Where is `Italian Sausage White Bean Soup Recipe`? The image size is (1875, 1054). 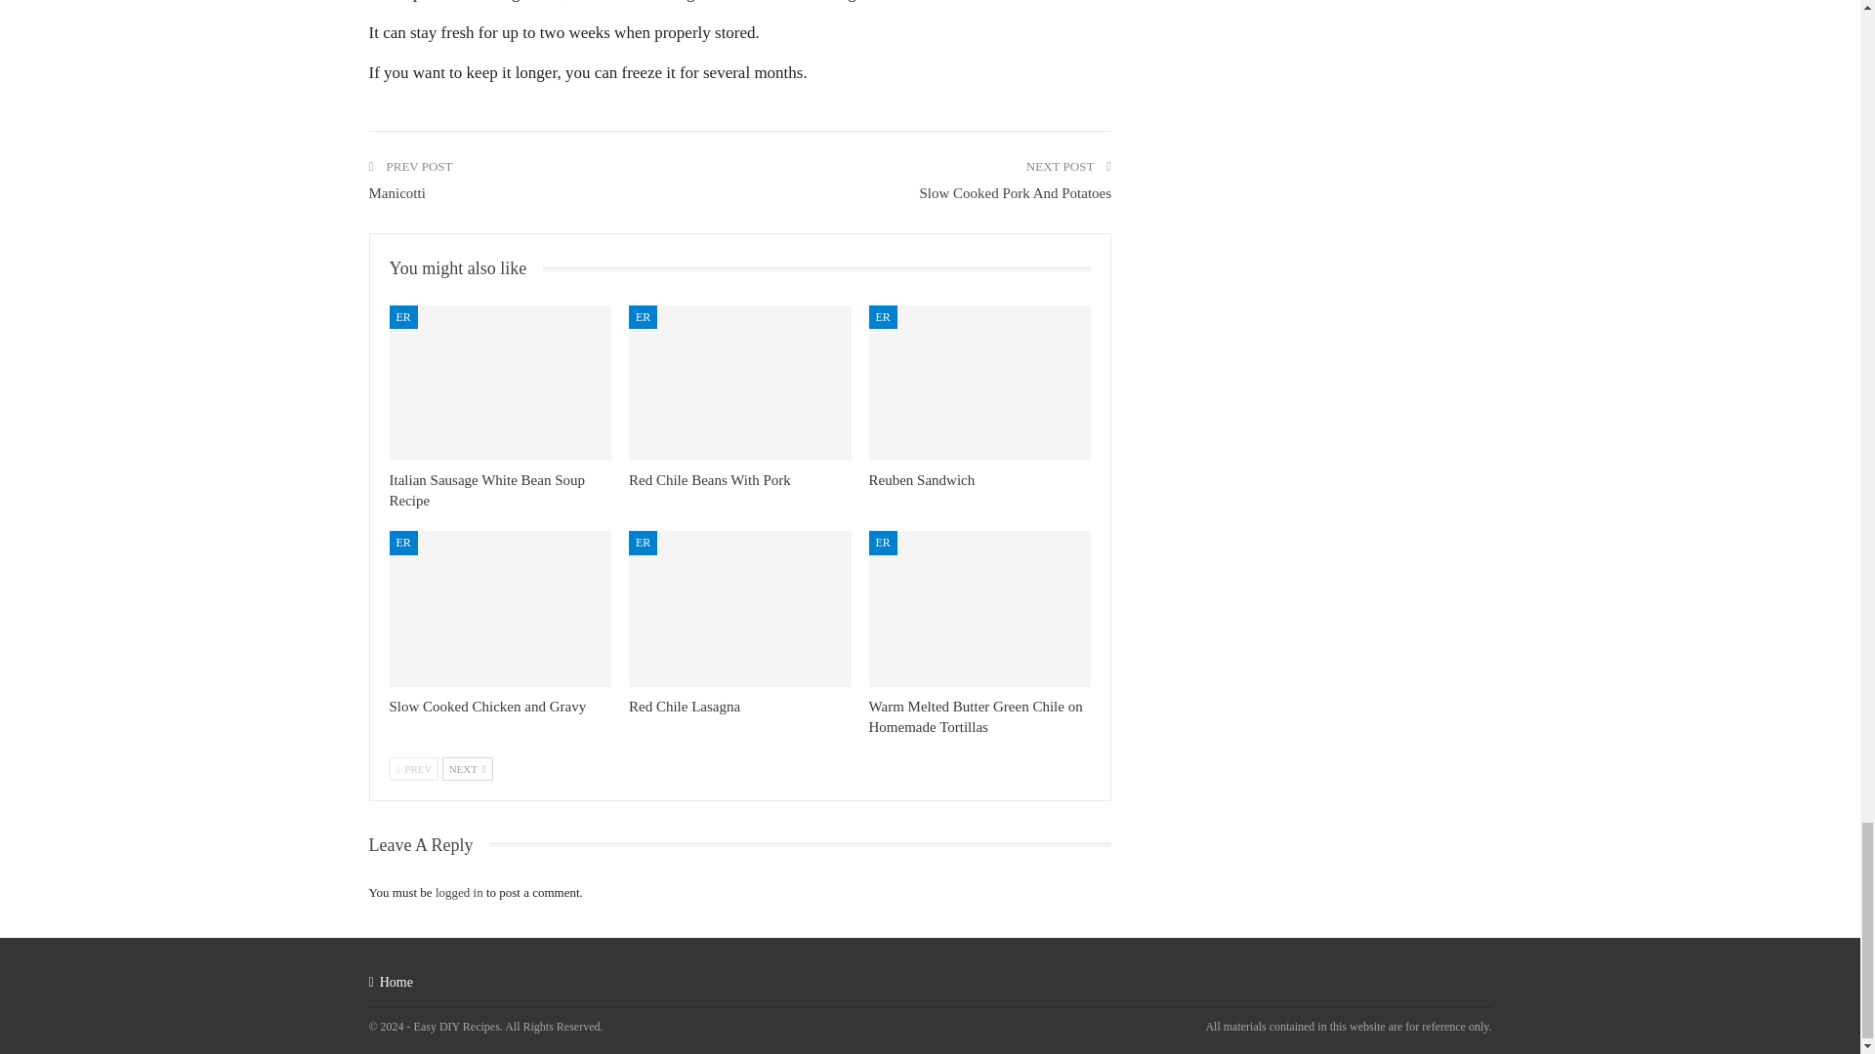
Italian Sausage White Bean Soup Recipe is located at coordinates (499, 383).